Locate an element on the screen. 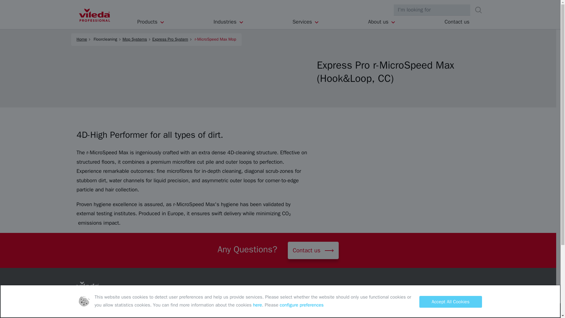 This screenshot has width=565, height=318. Industries is located at coordinates (229, 22).